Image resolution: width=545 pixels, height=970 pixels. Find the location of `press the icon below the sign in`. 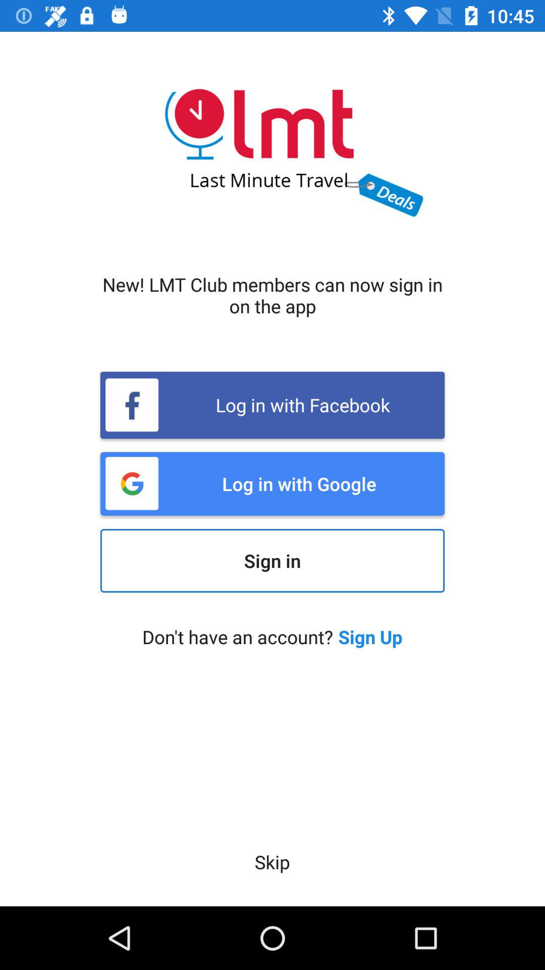

press the icon below the sign in is located at coordinates (370, 637).